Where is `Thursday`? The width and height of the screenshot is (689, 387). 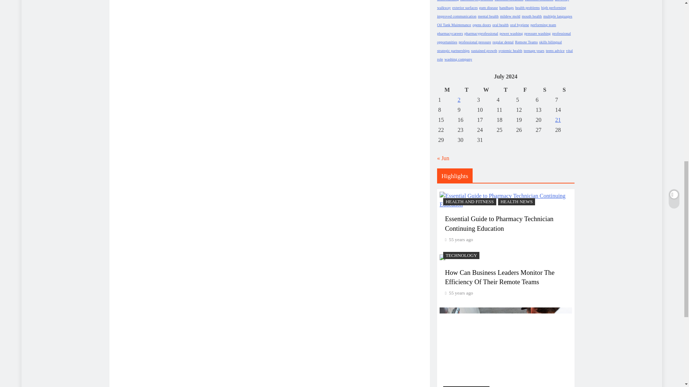 Thursday is located at coordinates (505, 90).